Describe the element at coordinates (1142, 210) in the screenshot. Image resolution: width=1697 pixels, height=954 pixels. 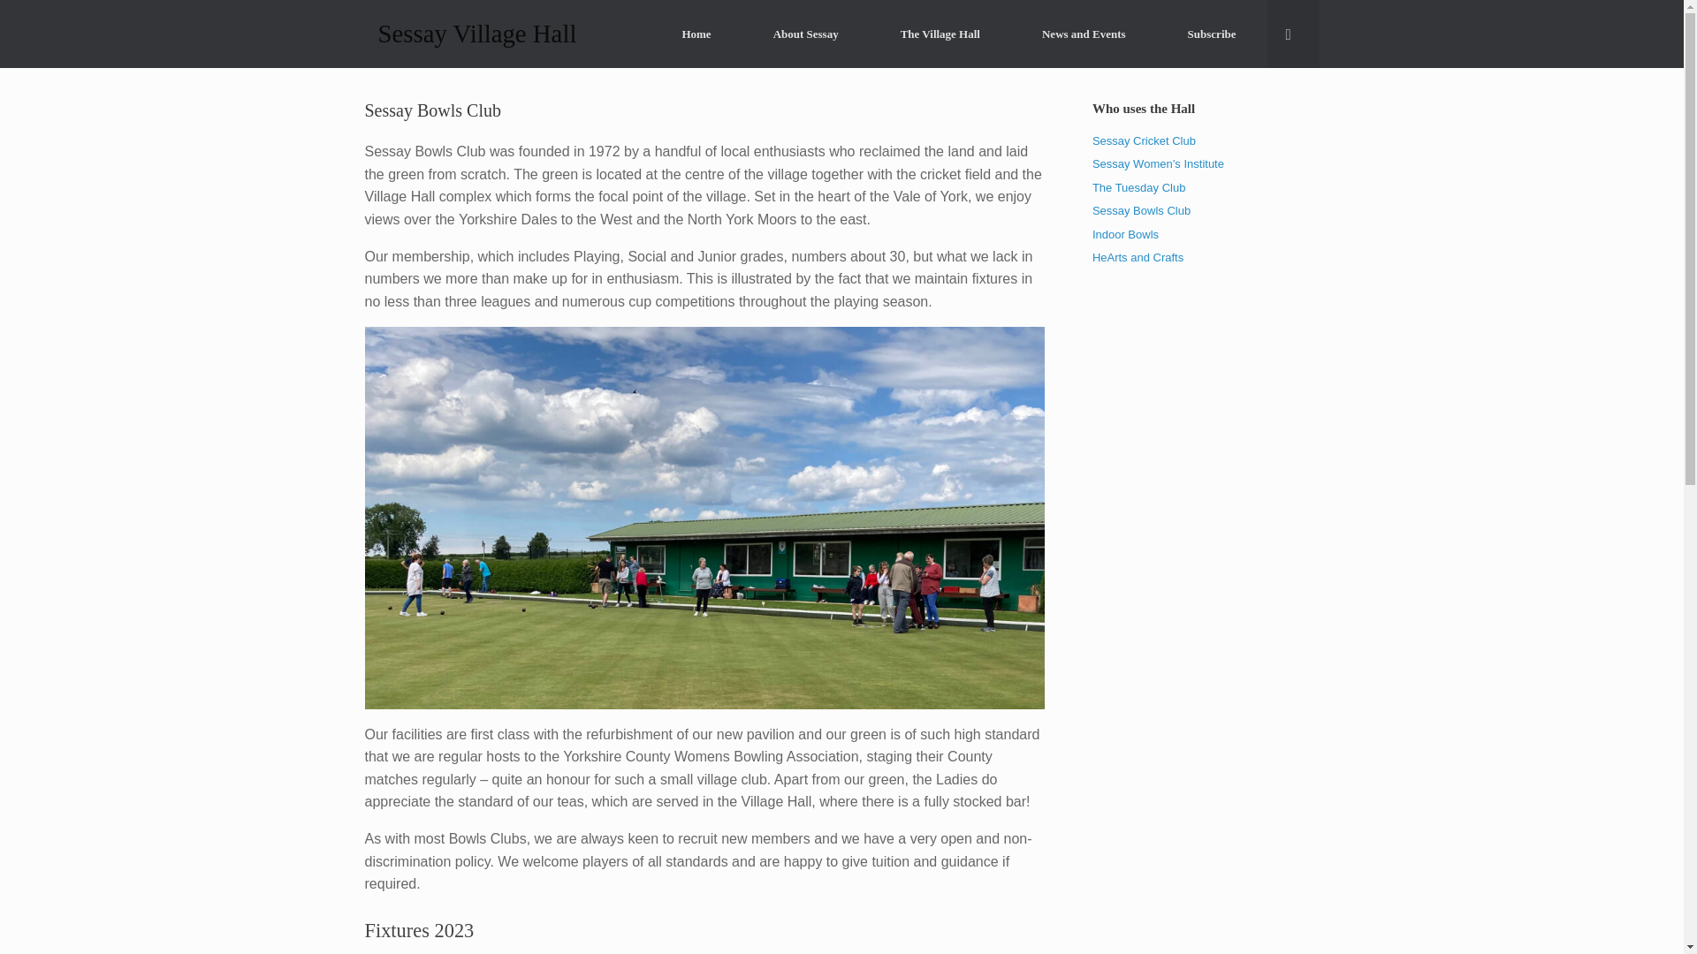
I see `Sessay Bowls Club` at that location.